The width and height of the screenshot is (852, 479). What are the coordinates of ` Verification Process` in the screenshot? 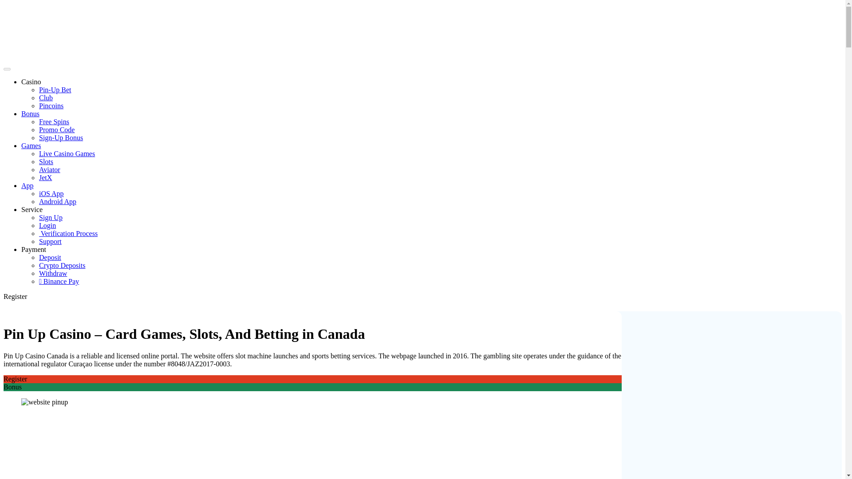 It's located at (68, 233).